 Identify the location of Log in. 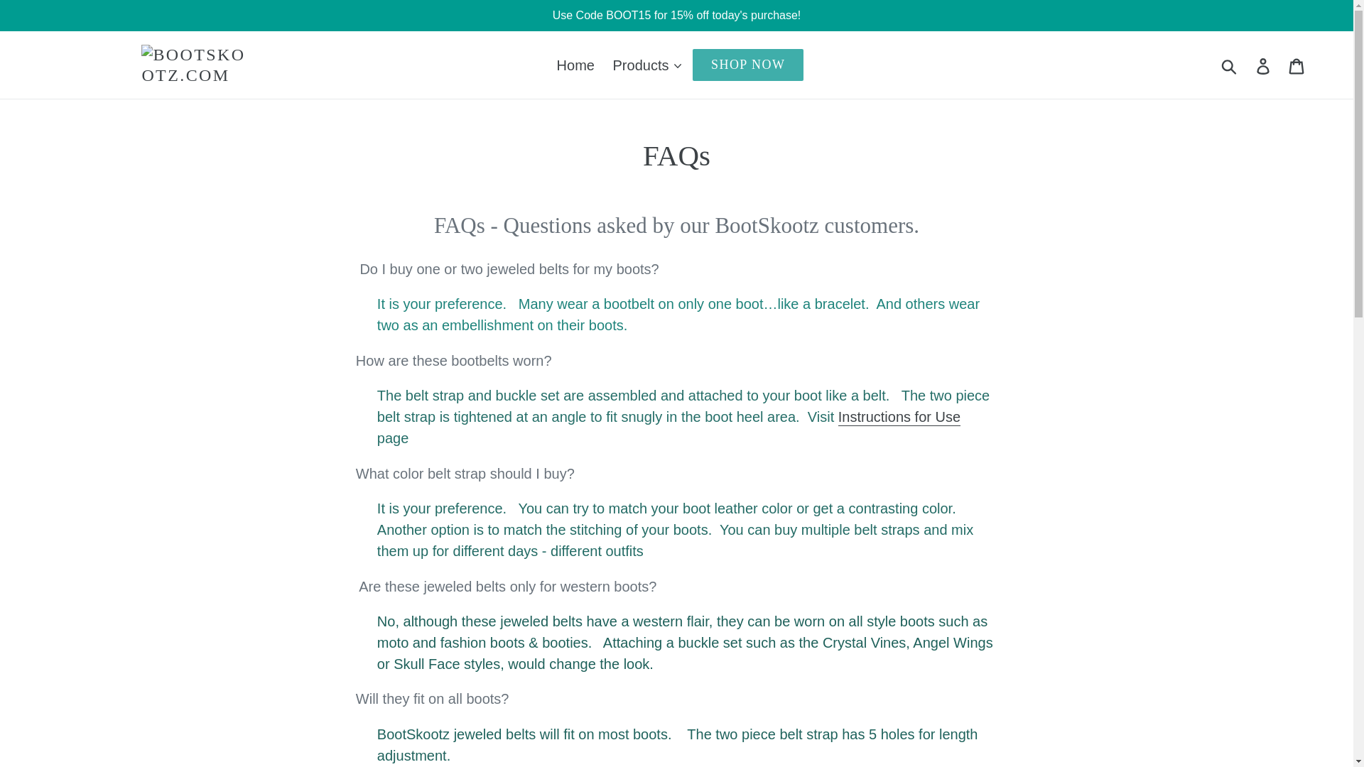
(1264, 64).